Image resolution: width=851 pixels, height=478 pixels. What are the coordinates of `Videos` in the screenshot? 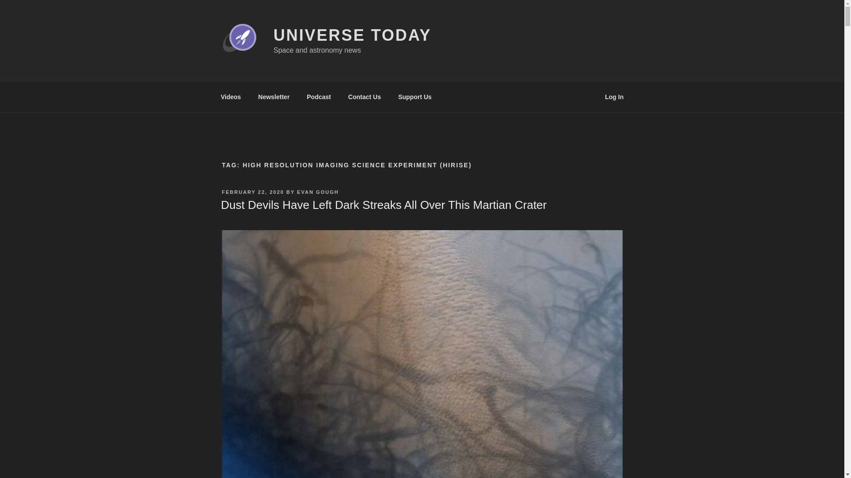 It's located at (230, 96).